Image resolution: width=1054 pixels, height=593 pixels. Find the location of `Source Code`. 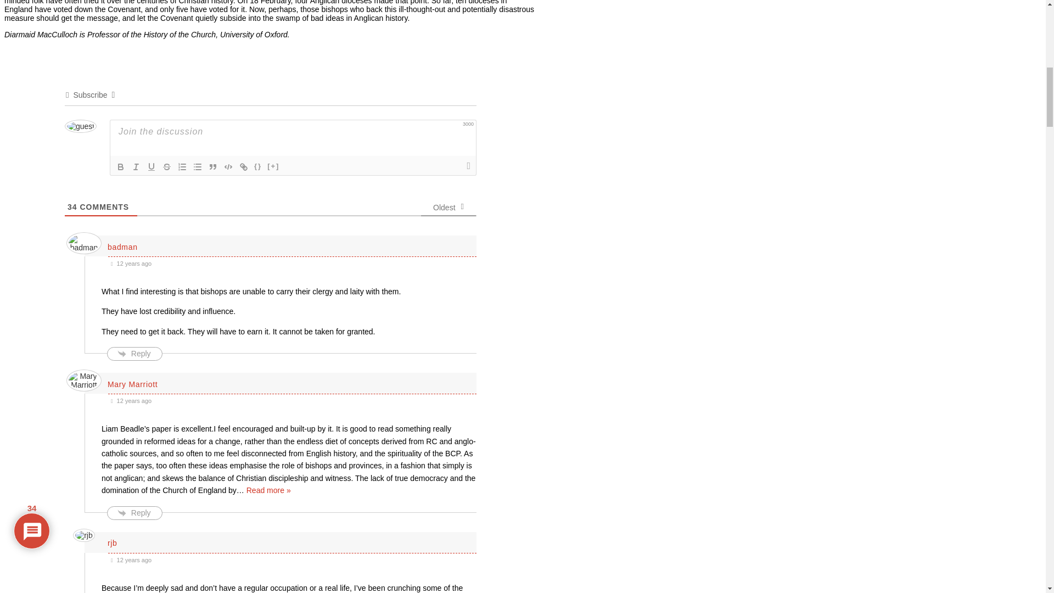

Source Code is located at coordinates (258, 167).